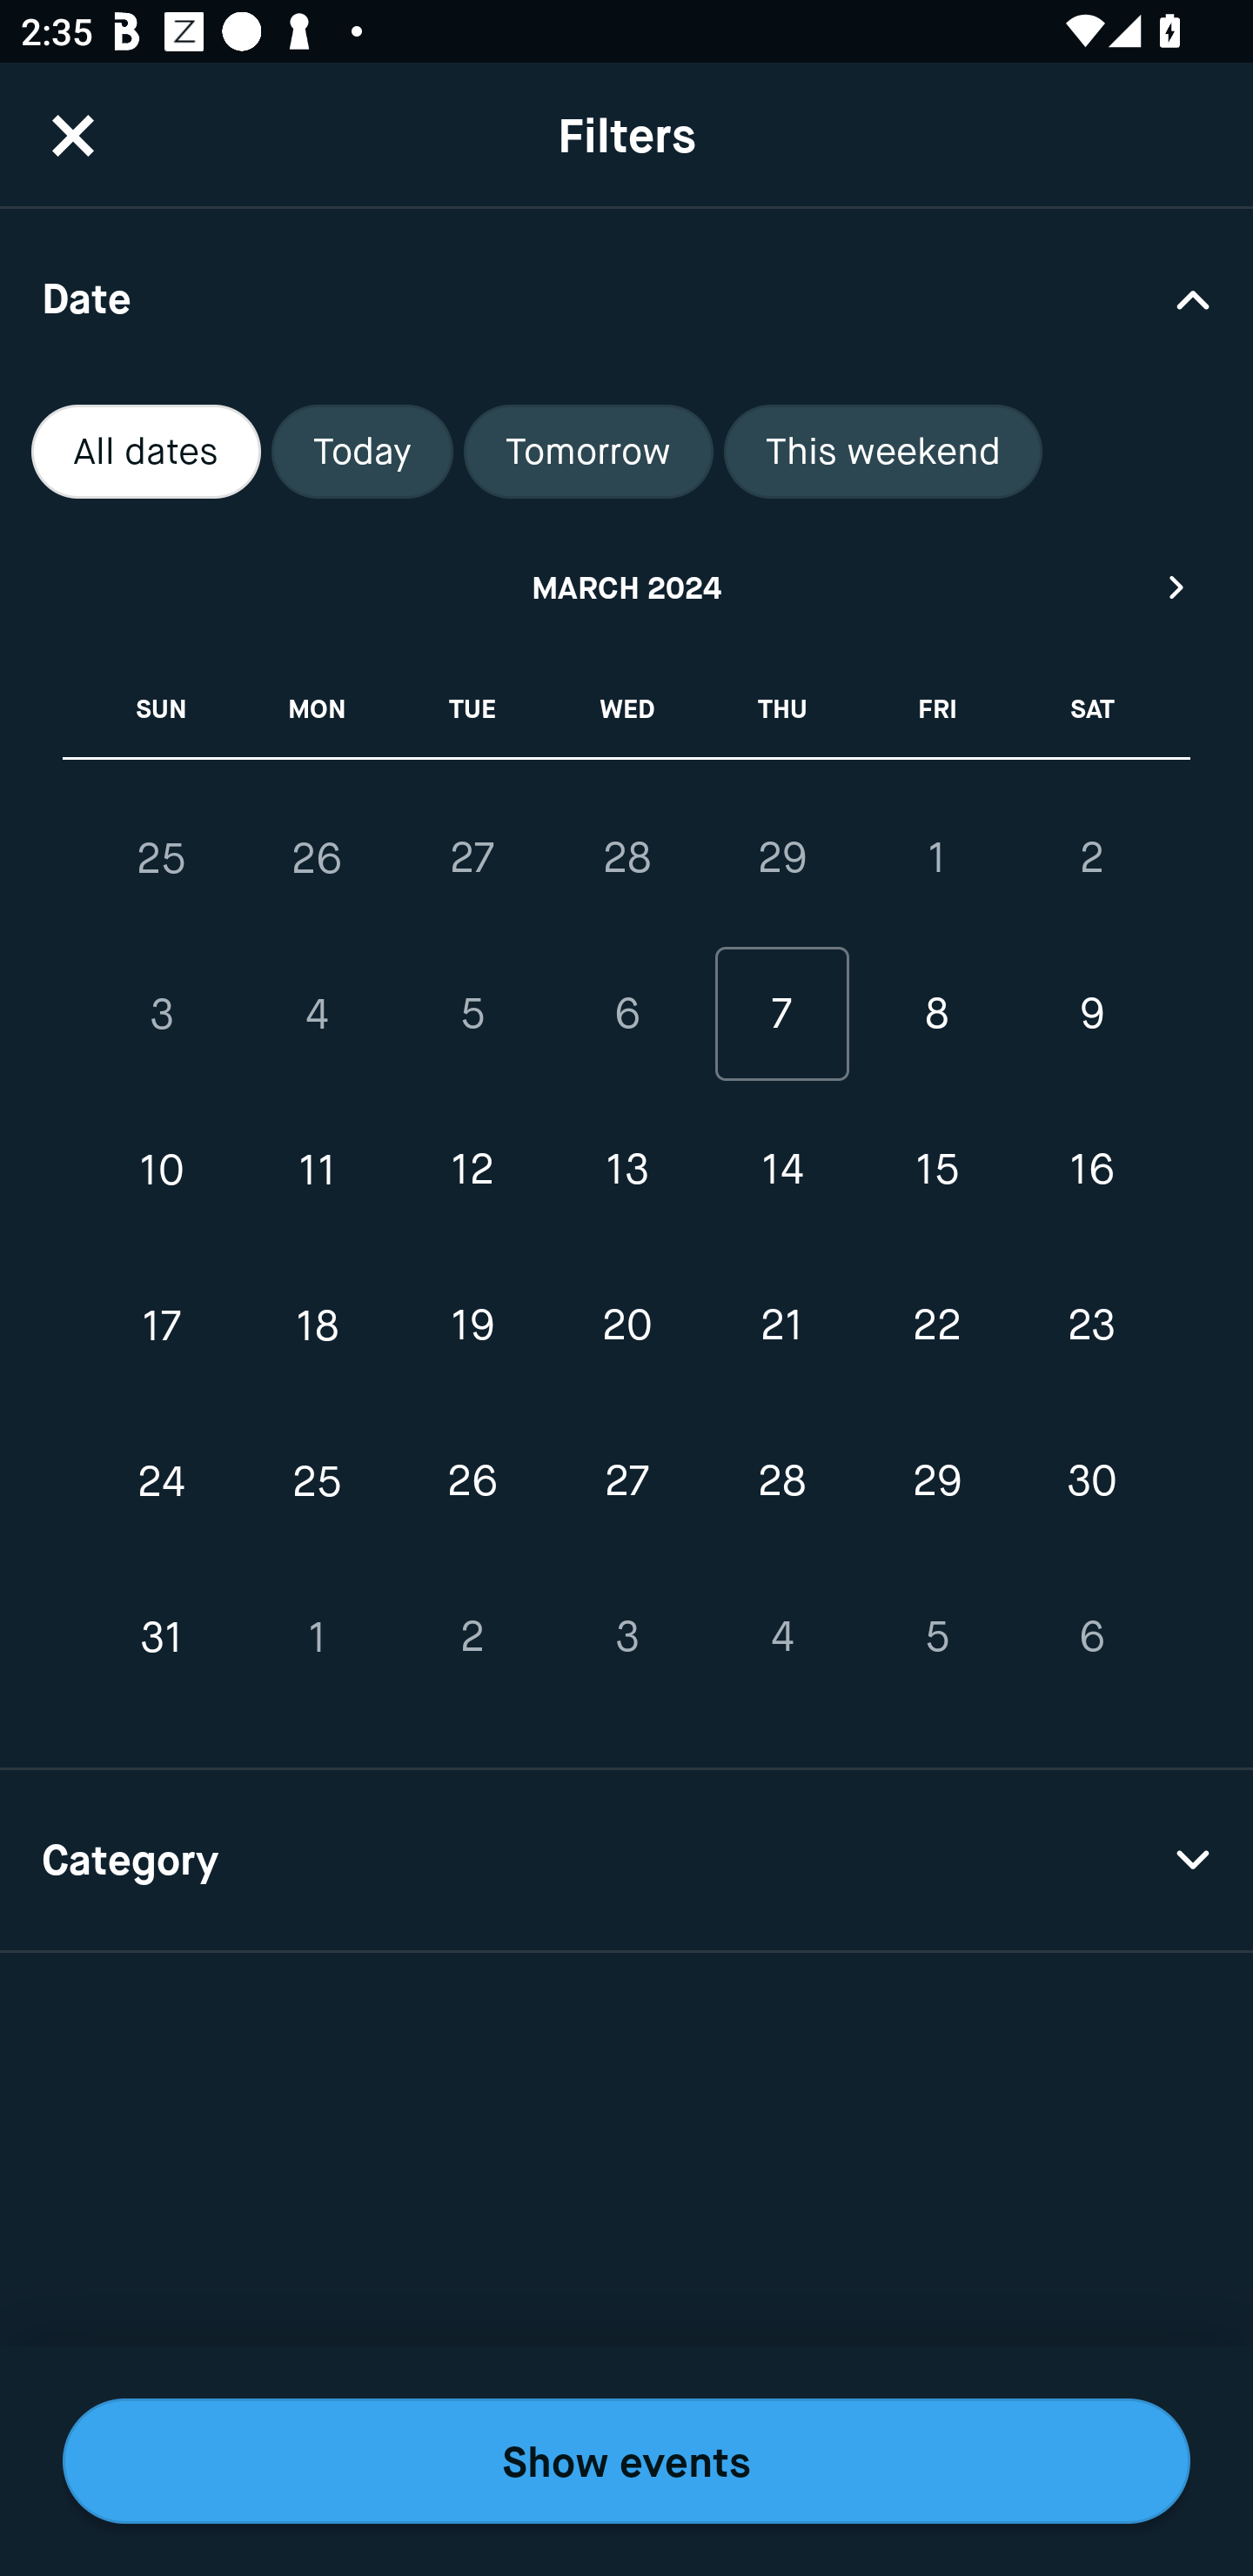 The height and width of the screenshot is (2576, 1253). Describe the element at coordinates (626, 1325) in the screenshot. I see `20` at that location.